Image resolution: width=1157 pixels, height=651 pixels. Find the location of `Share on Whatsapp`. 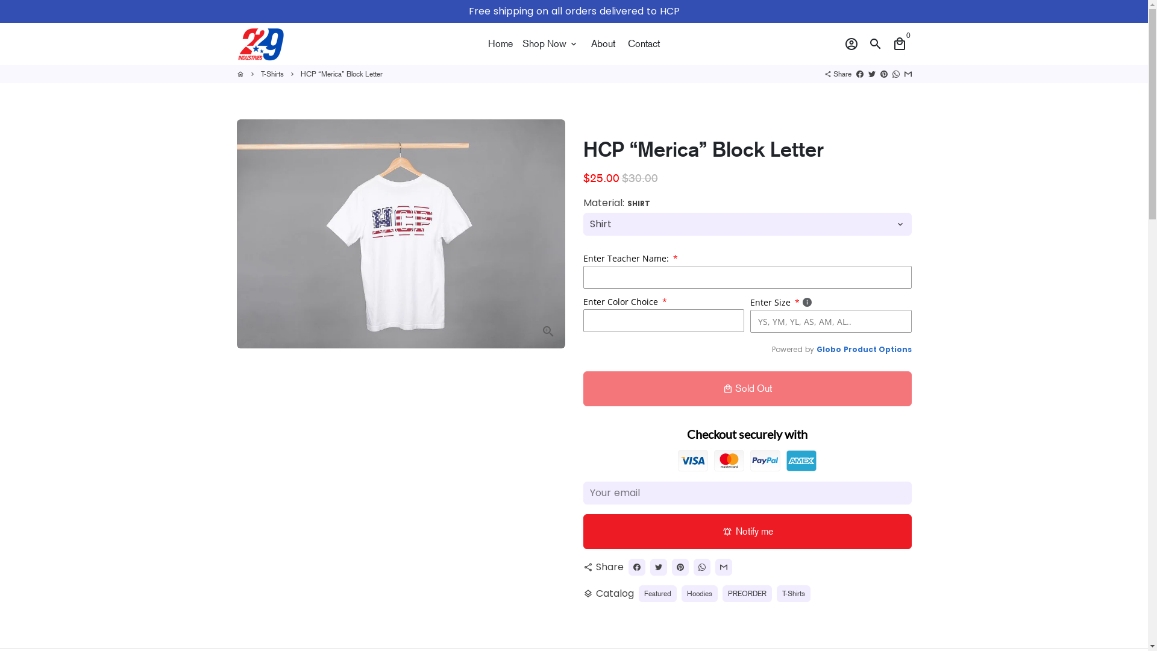

Share on Whatsapp is located at coordinates (895, 74).